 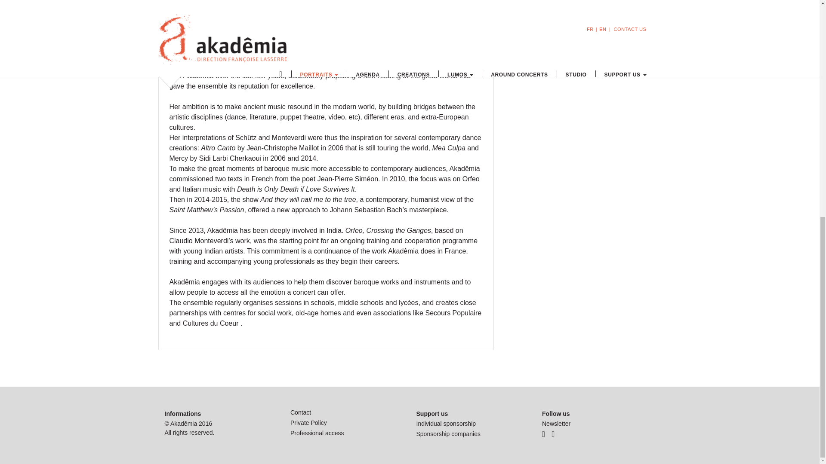 I want to click on Professional access, so click(x=317, y=433).